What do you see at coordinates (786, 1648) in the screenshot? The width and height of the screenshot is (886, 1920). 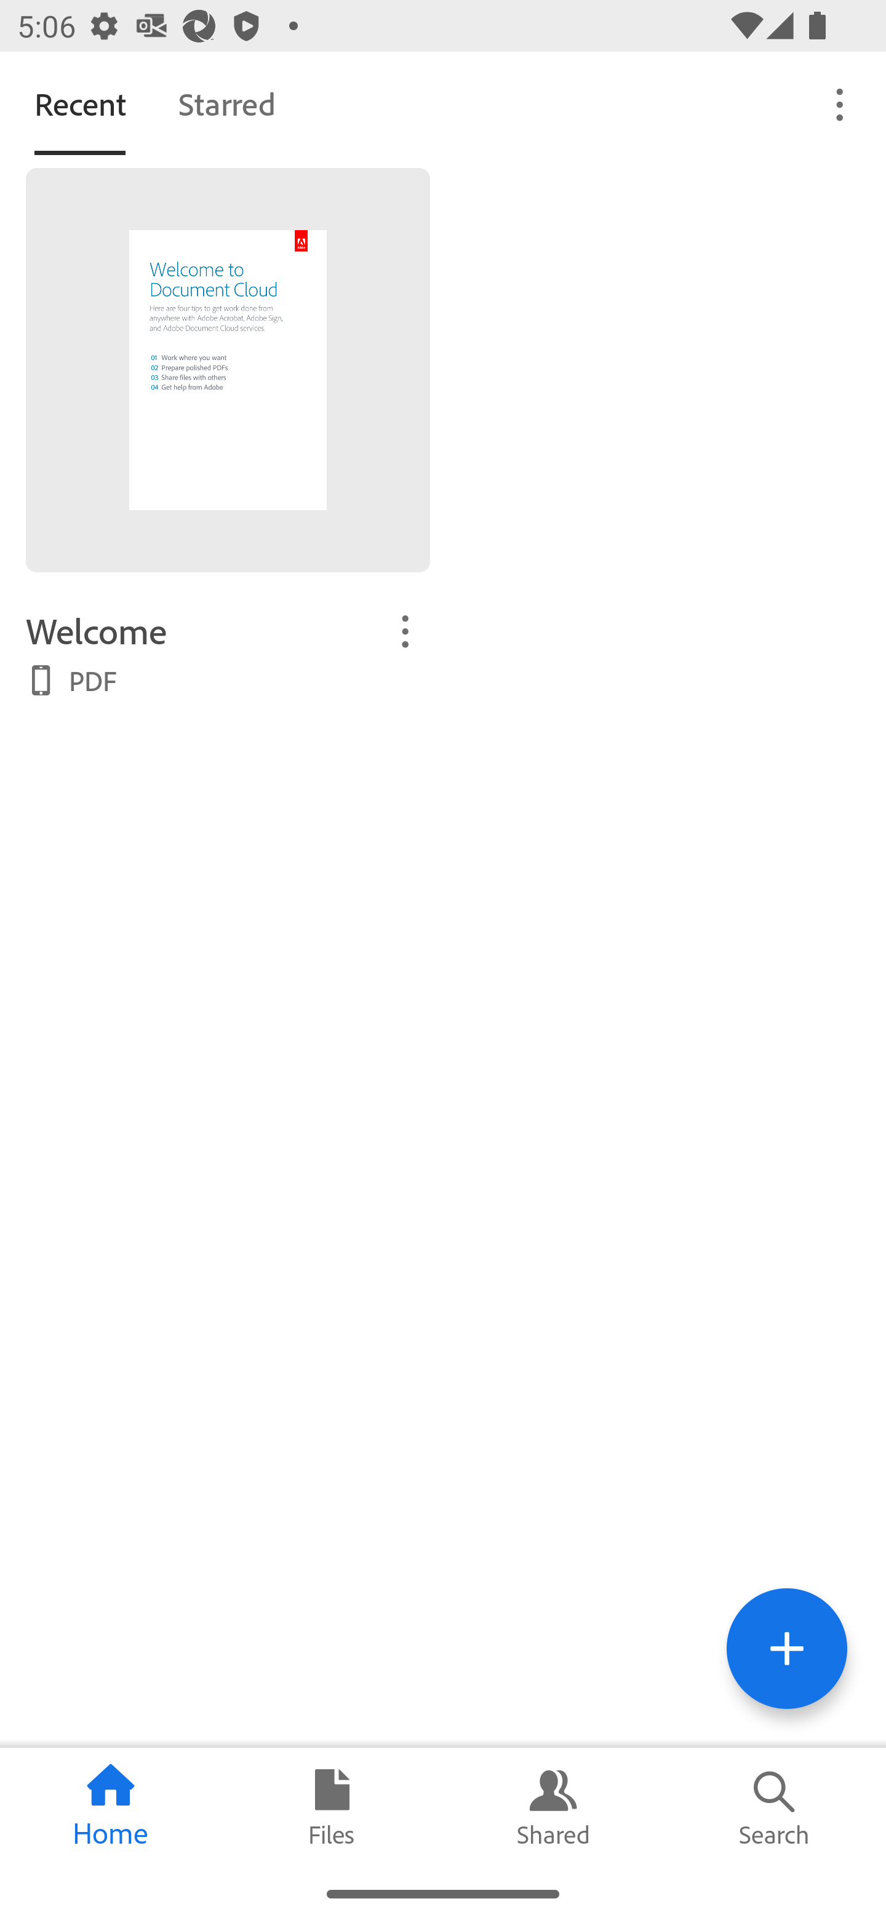 I see `Tools` at bounding box center [786, 1648].